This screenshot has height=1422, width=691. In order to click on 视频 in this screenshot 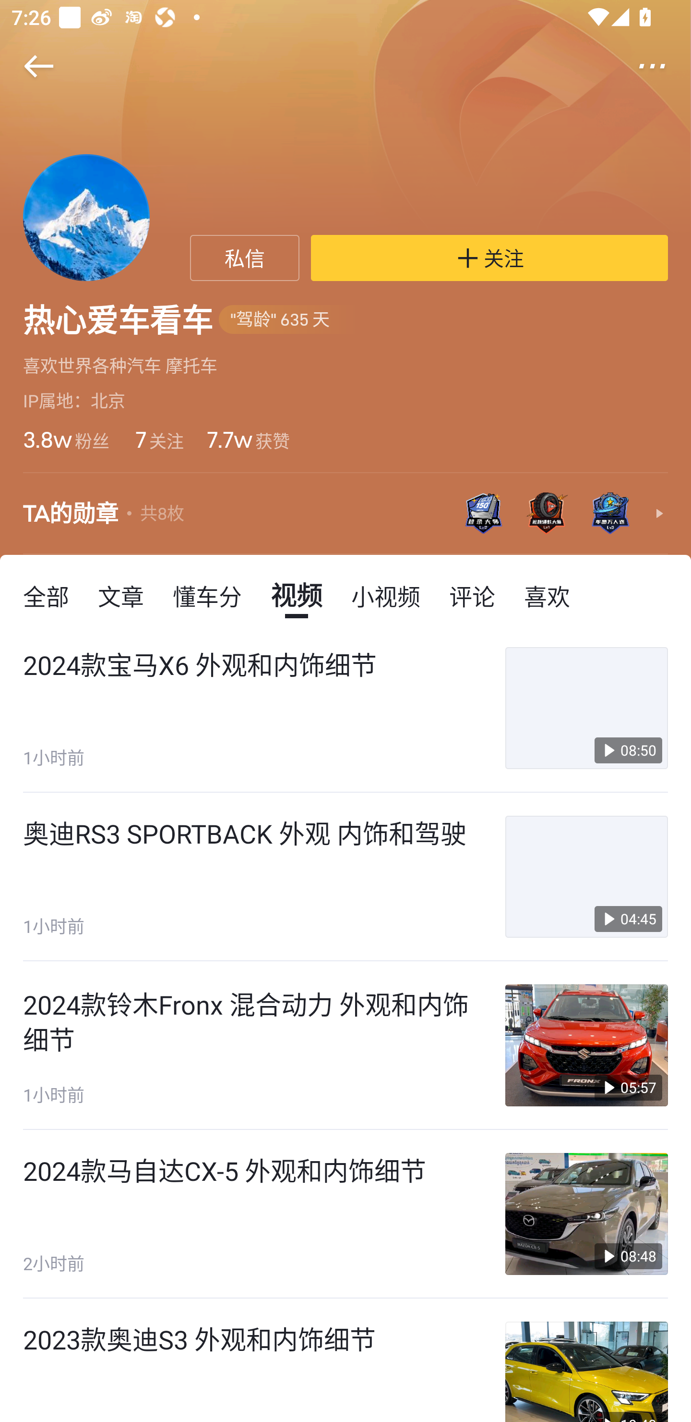, I will do `click(297, 595)`.